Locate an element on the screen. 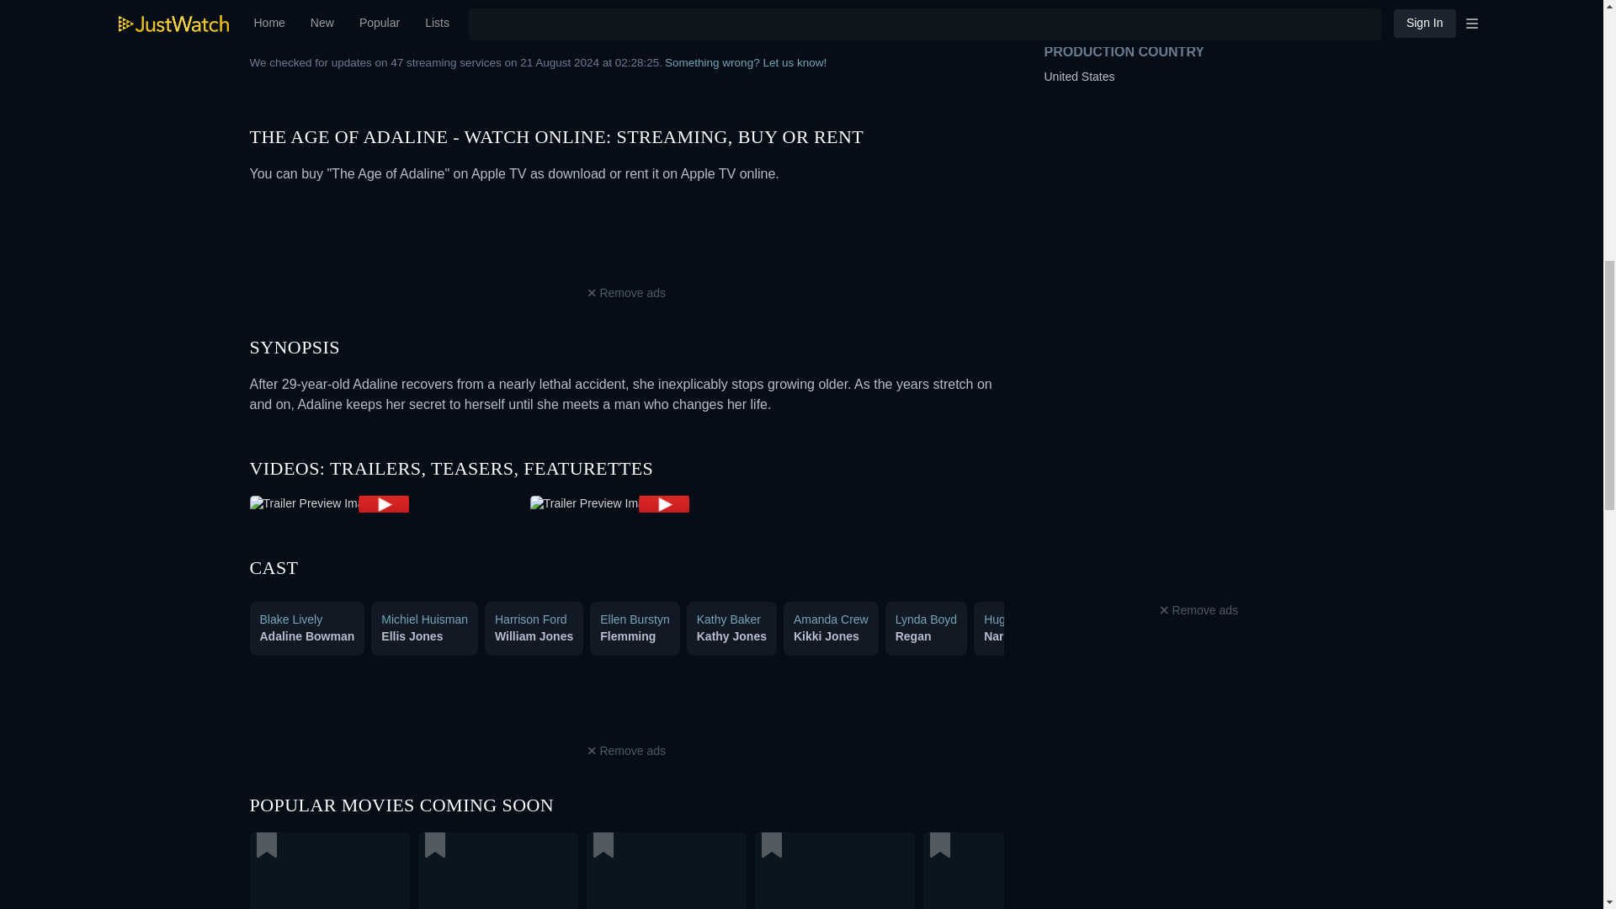 This screenshot has height=909, width=1616. Kenneth is located at coordinates (1382, 636).